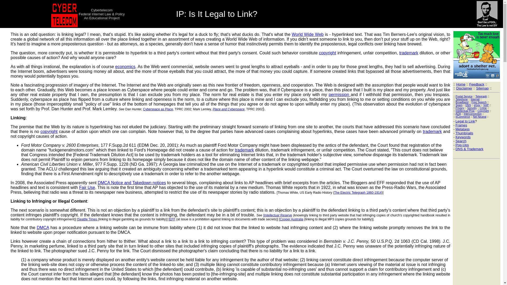 The height and width of the screenshot is (285, 507). Describe the element at coordinates (125, 66) in the screenshot. I see `economics` at that location.